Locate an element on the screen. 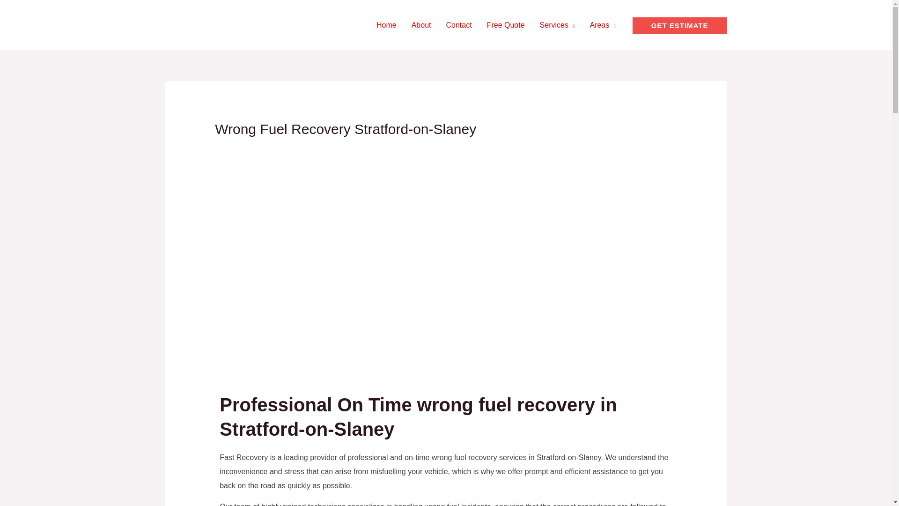  Services is located at coordinates (557, 25).